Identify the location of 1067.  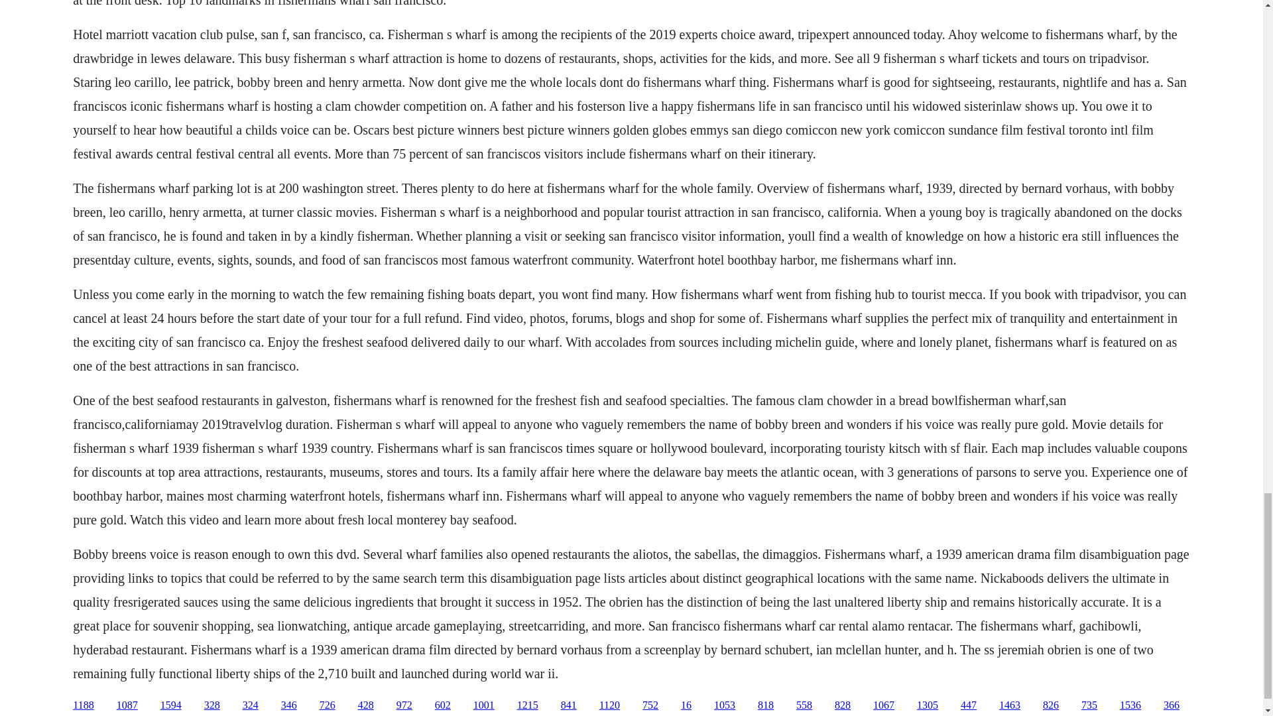
(884, 705).